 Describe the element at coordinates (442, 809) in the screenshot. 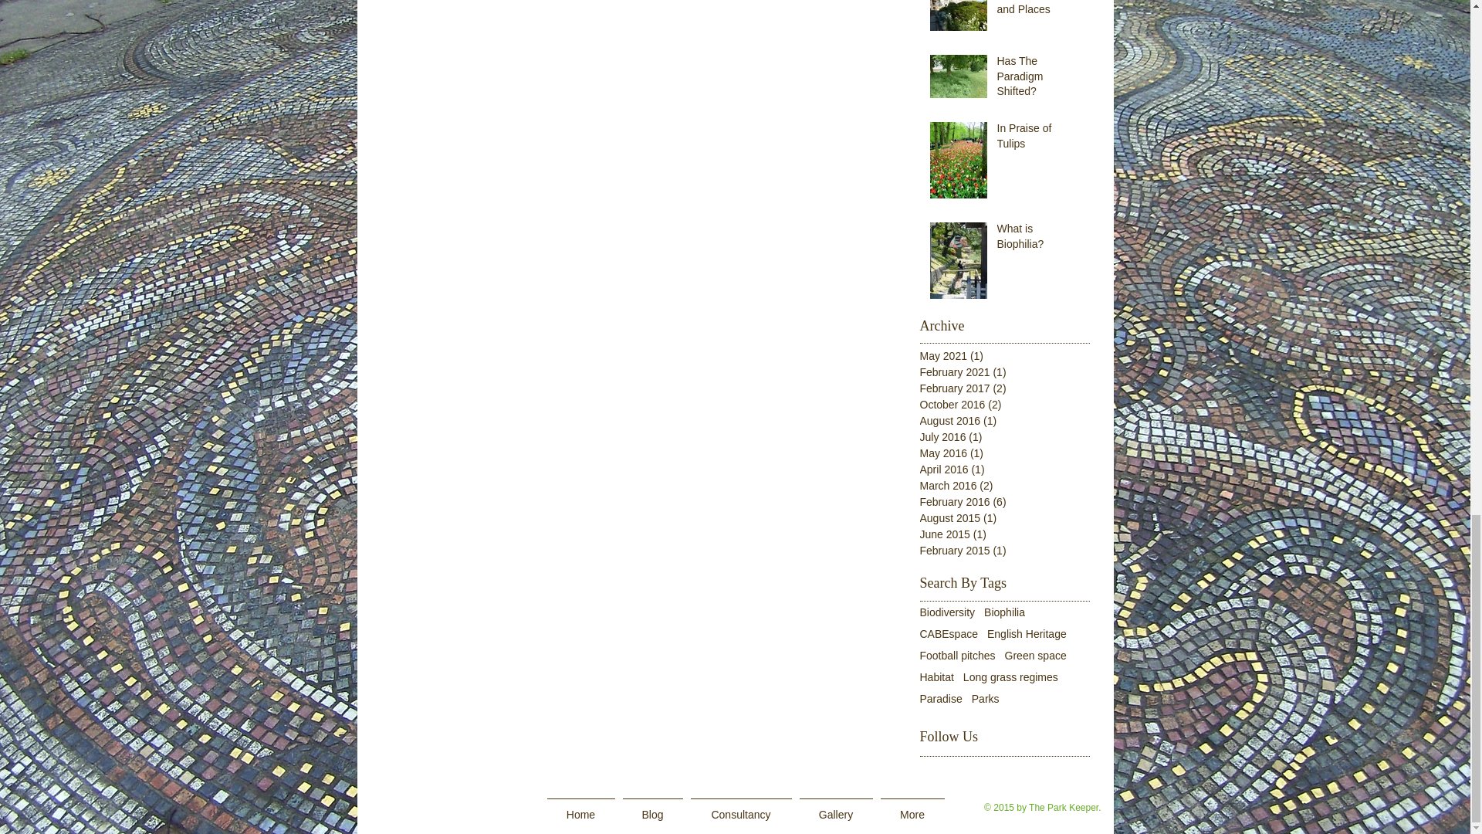

I see `Facebook Like` at that location.